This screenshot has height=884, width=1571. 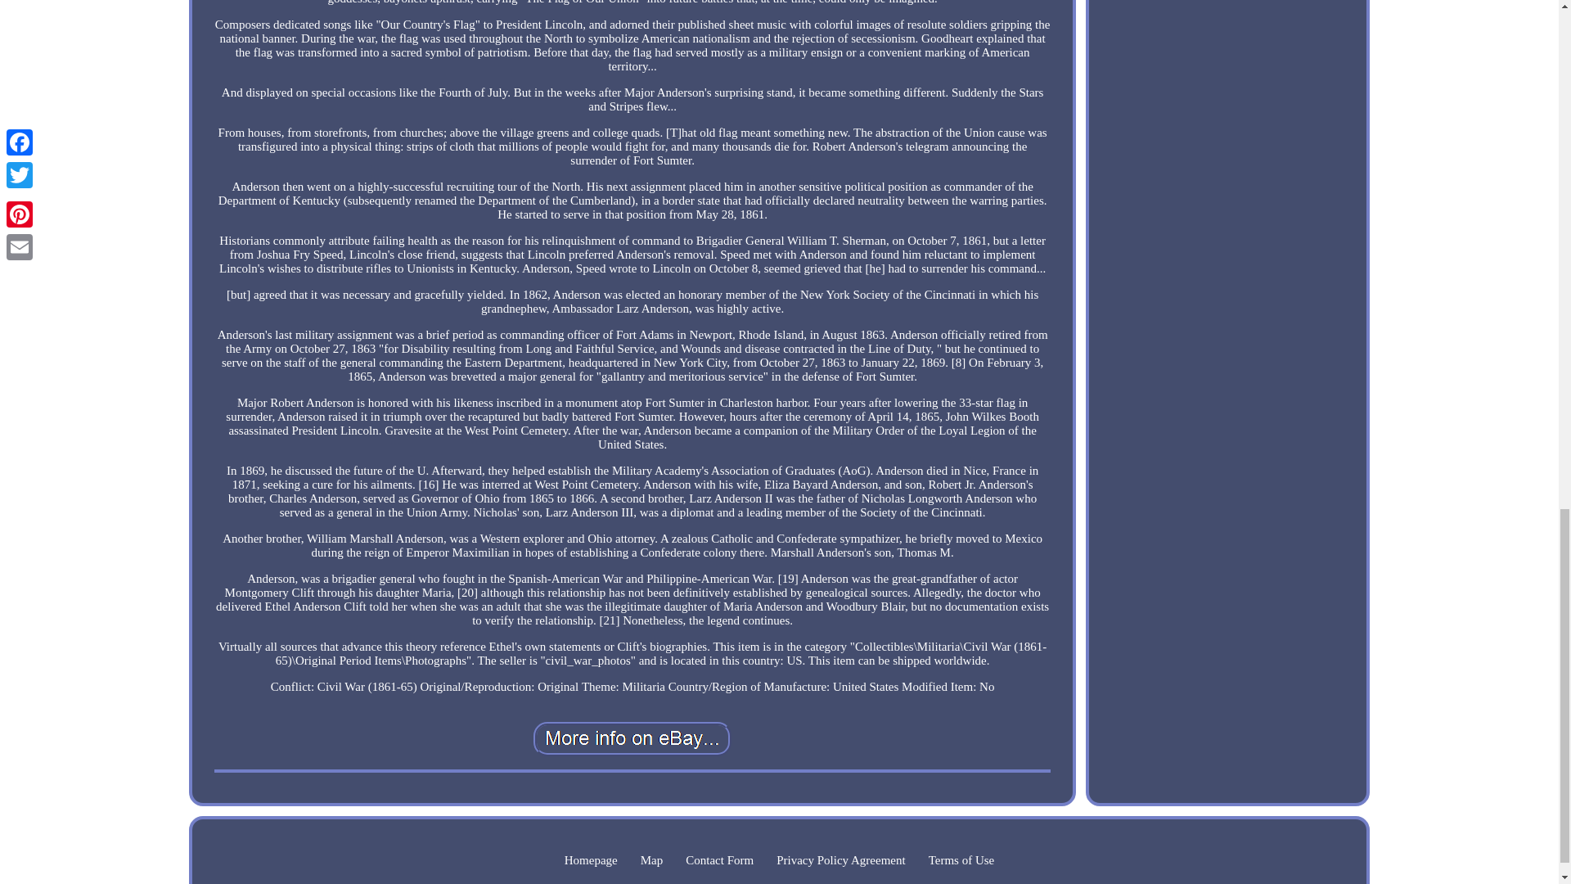 I want to click on Civil War CDV Union General Robert Anderson Fort Sumter, so click(x=632, y=738).